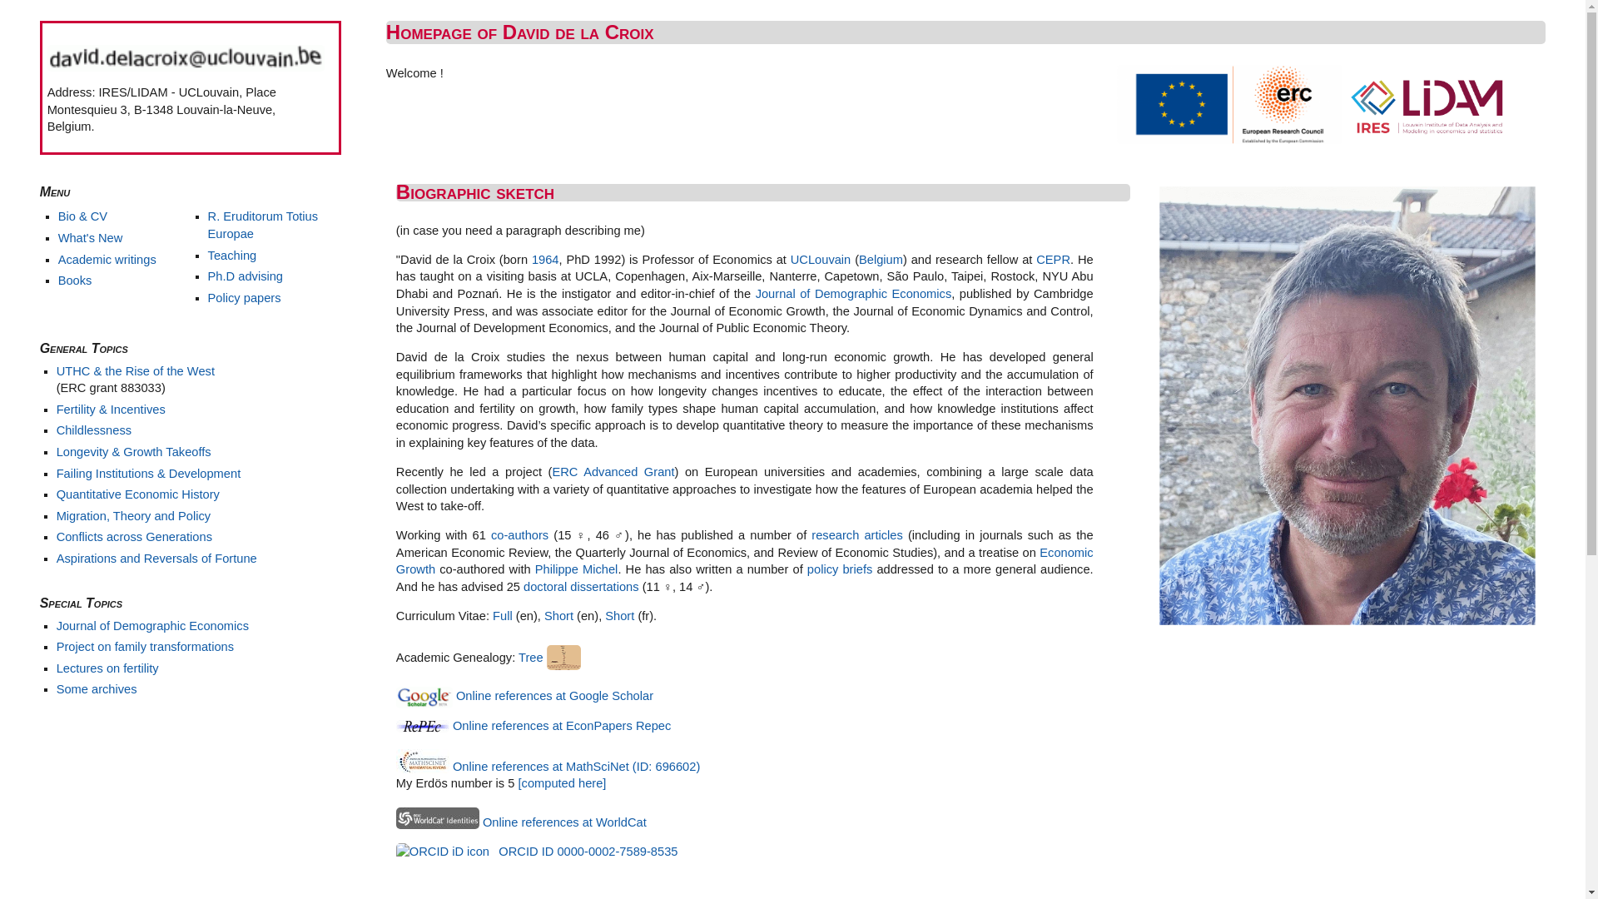 This screenshot has width=1598, height=899. Describe the element at coordinates (554, 696) in the screenshot. I see `Online references at Google Scholar` at that location.